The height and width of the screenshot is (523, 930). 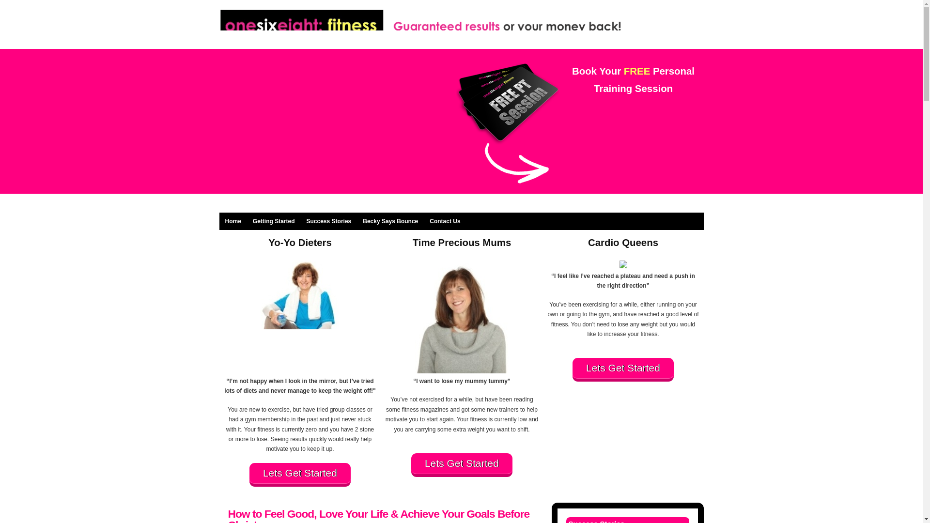 What do you see at coordinates (232, 221) in the screenshot?
I see `Home` at bounding box center [232, 221].